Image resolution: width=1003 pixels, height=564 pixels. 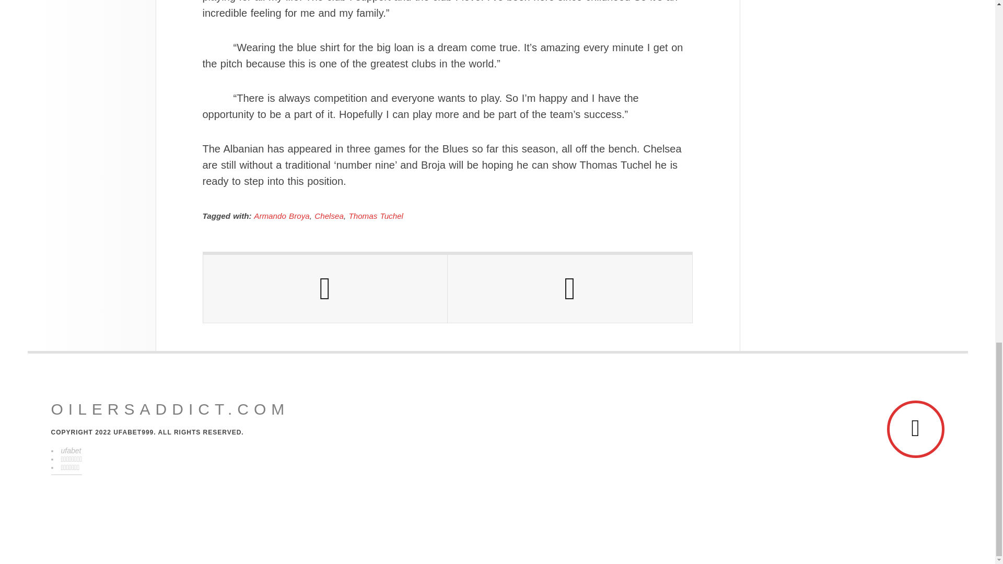 What do you see at coordinates (282, 216) in the screenshot?
I see `Armando Broya` at bounding box center [282, 216].